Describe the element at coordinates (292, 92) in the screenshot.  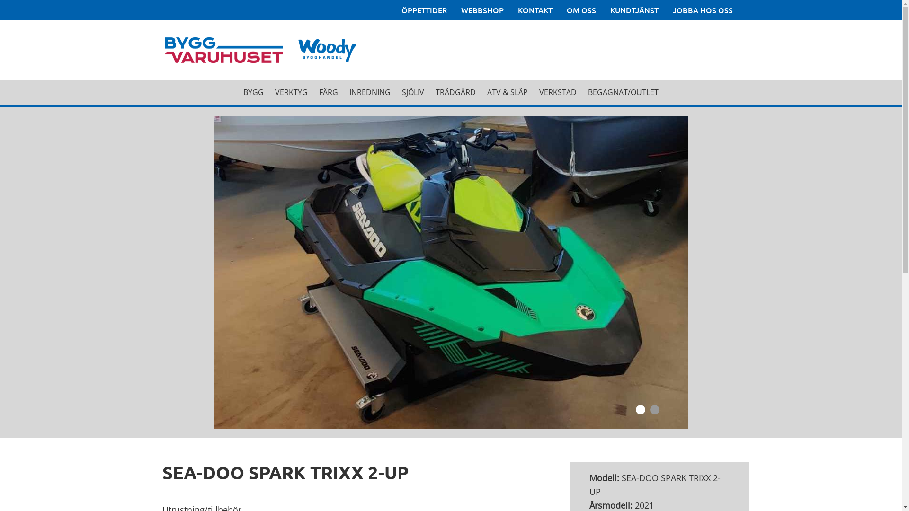
I see `VERKTYG` at that location.